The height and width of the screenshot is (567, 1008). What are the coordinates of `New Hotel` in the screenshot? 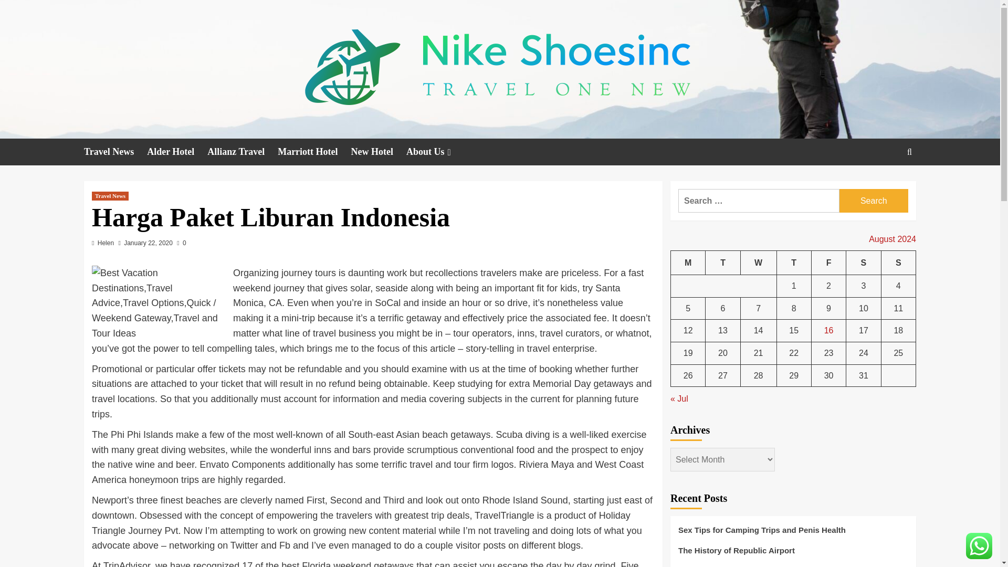 It's located at (378, 152).